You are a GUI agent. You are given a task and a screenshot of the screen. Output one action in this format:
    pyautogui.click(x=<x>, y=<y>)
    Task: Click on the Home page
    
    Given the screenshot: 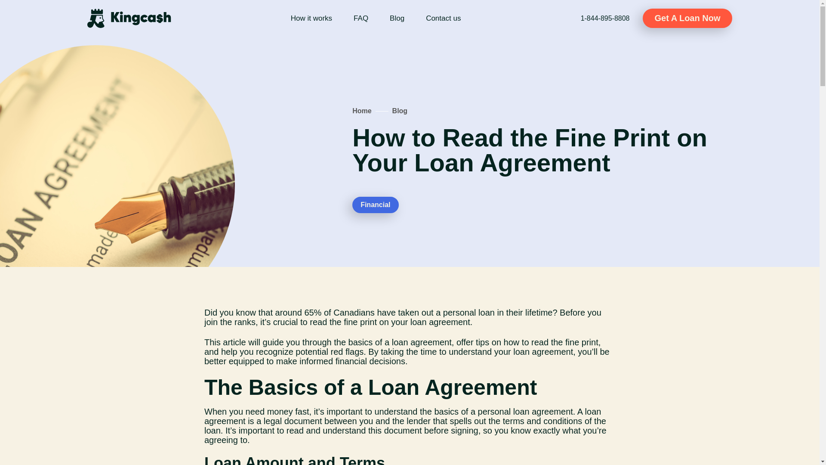 What is the action you would take?
    pyautogui.click(x=129, y=18)
    